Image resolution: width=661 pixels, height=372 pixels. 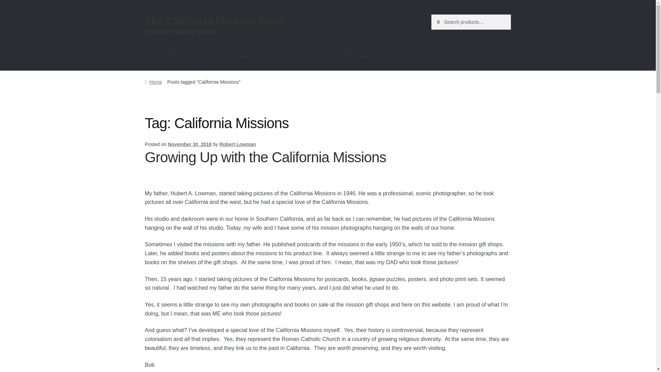 What do you see at coordinates (214, 21) in the screenshot?
I see `The California Mission Store` at bounding box center [214, 21].